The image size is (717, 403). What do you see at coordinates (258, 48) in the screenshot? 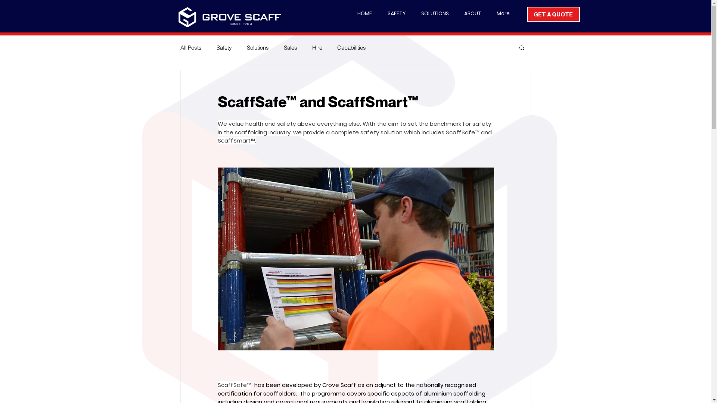
I see `Solutions` at bounding box center [258, 48].